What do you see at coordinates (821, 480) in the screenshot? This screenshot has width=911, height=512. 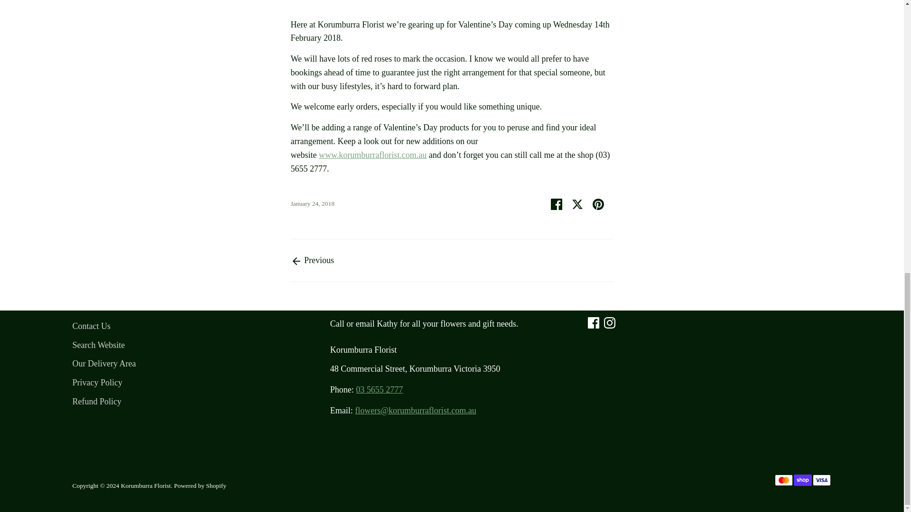 I see `Visa` at bounding box center [821, 480].